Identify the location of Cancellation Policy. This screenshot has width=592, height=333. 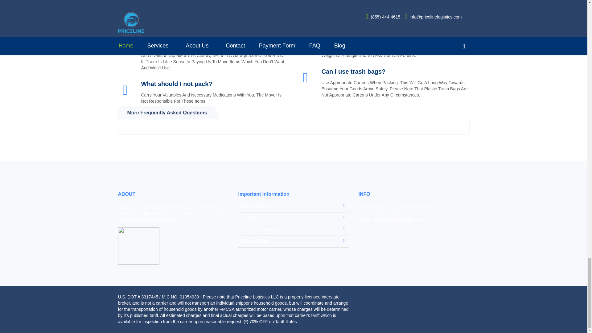
(294, 229).